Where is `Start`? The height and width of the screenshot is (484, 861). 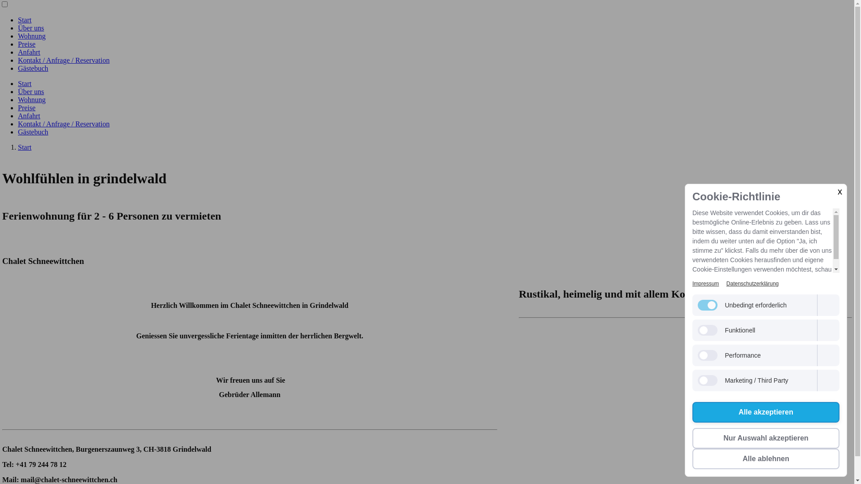 Start is located at coordinates (25, 20).